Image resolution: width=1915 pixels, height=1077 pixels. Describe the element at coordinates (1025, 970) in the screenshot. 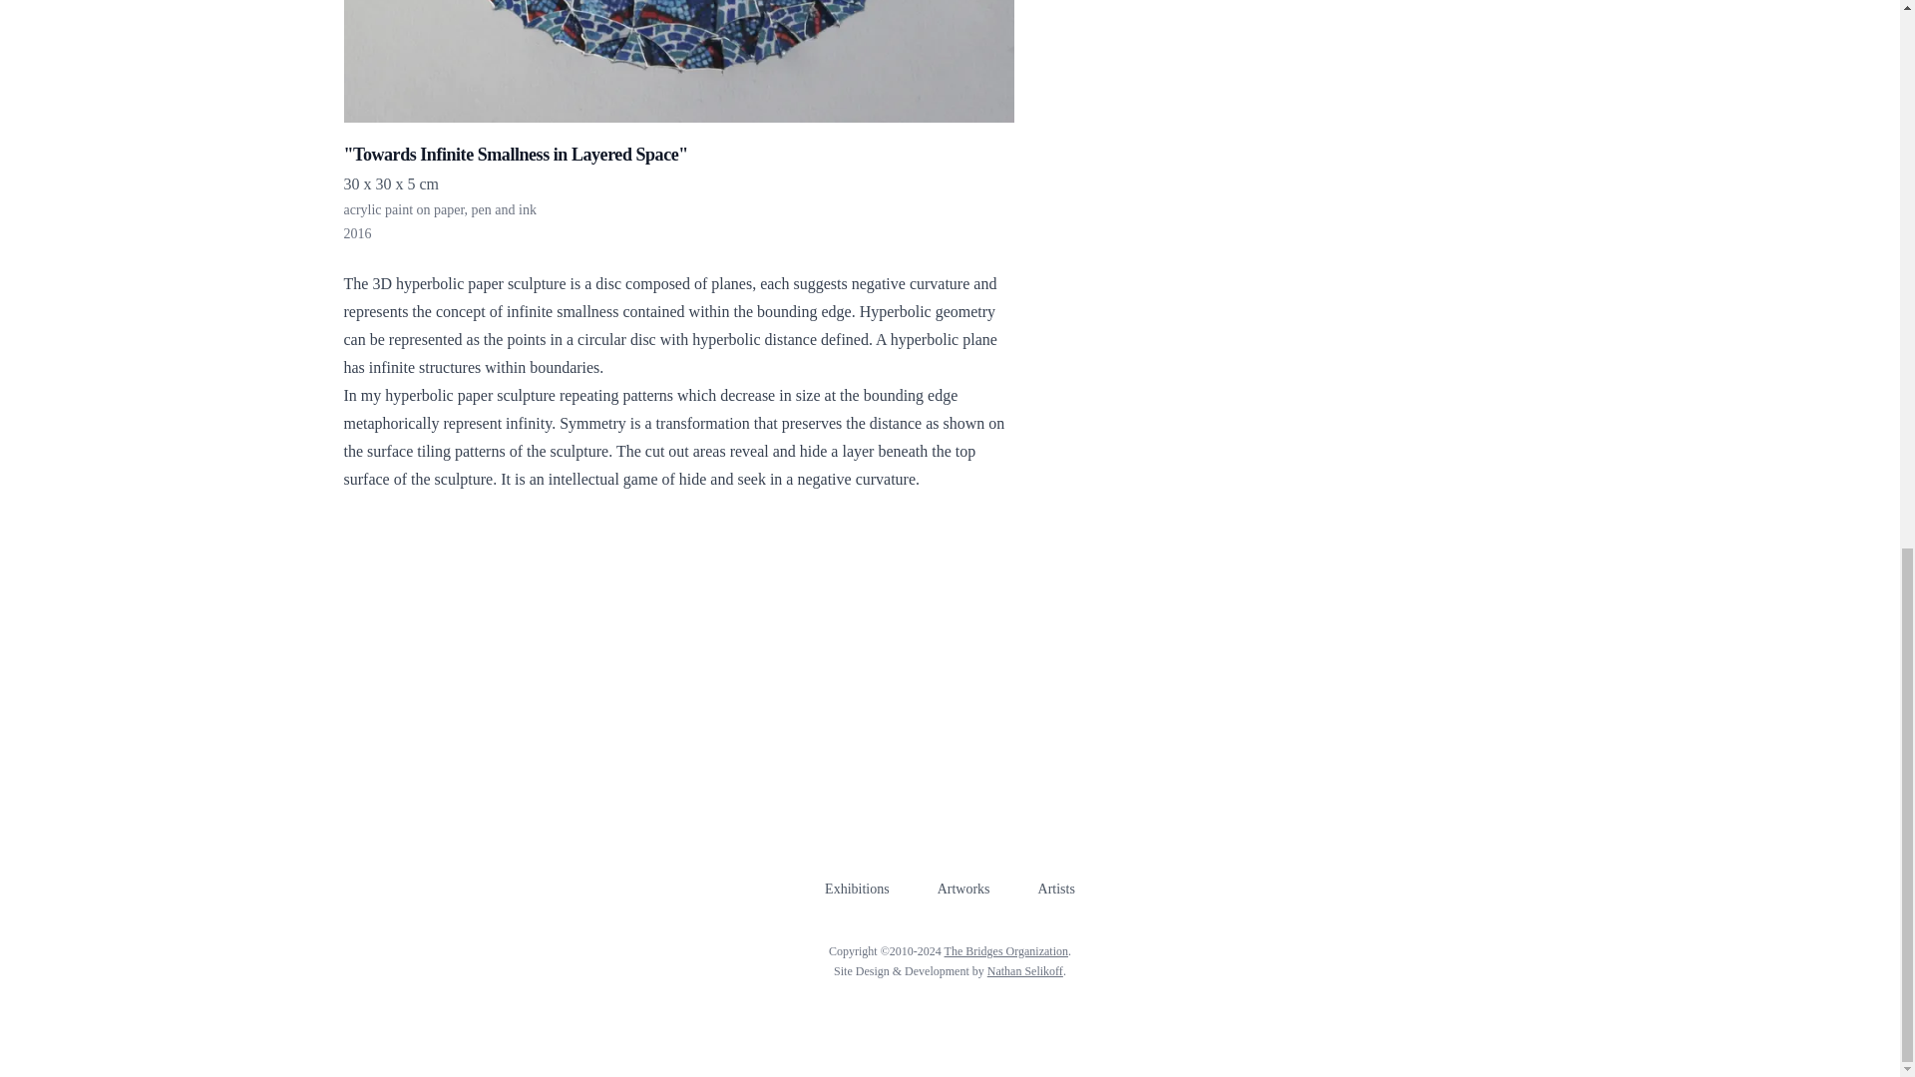

I see `Nathan Selikoff` at that location.